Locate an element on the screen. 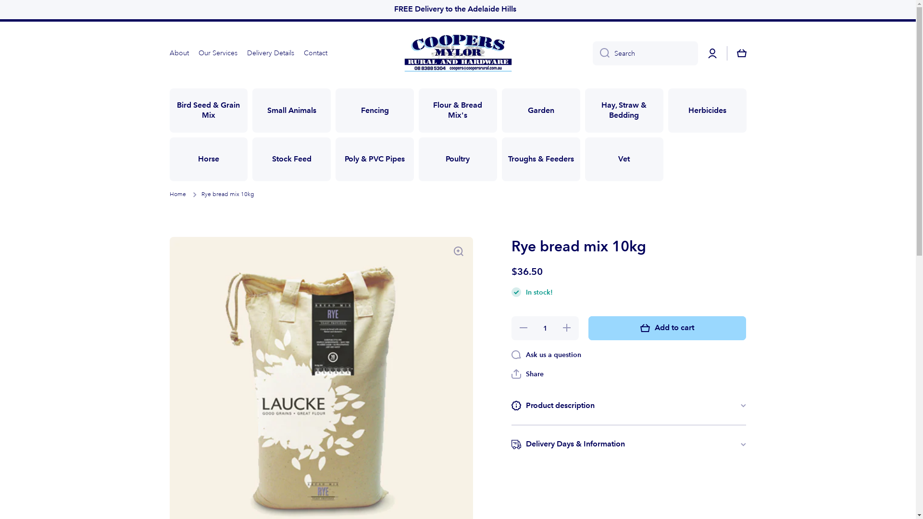 The height and width of the screenshot is (519, 923). Bird Seed & Grain Mix is located at coordinates (209, 111).